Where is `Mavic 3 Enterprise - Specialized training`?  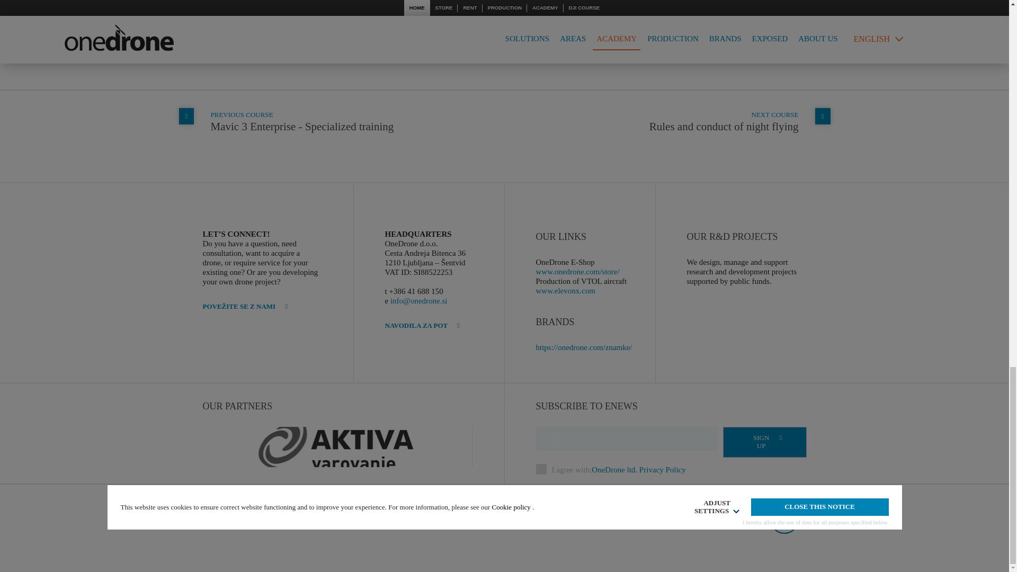
Mavic 3 Enterprise - Specialized training is located at coordinates (302, 121).